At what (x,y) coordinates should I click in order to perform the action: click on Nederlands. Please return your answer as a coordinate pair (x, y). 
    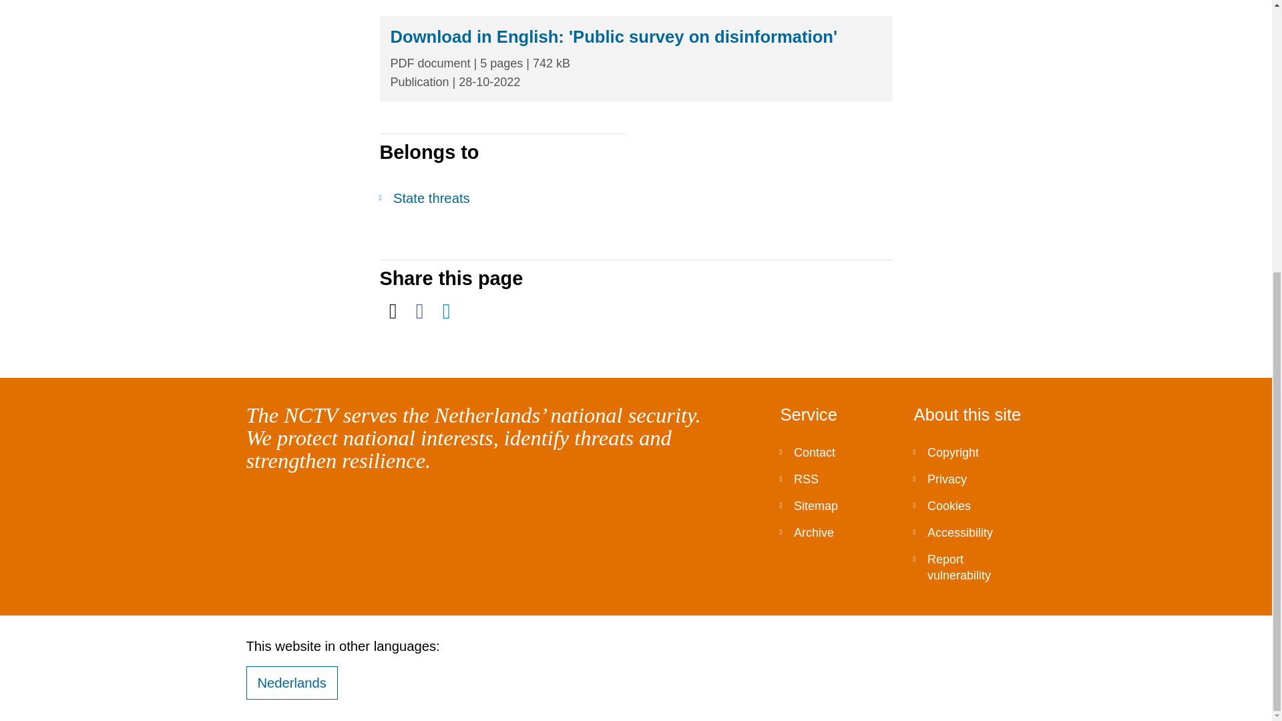
    Looking at the image, I should click on (291, 682).